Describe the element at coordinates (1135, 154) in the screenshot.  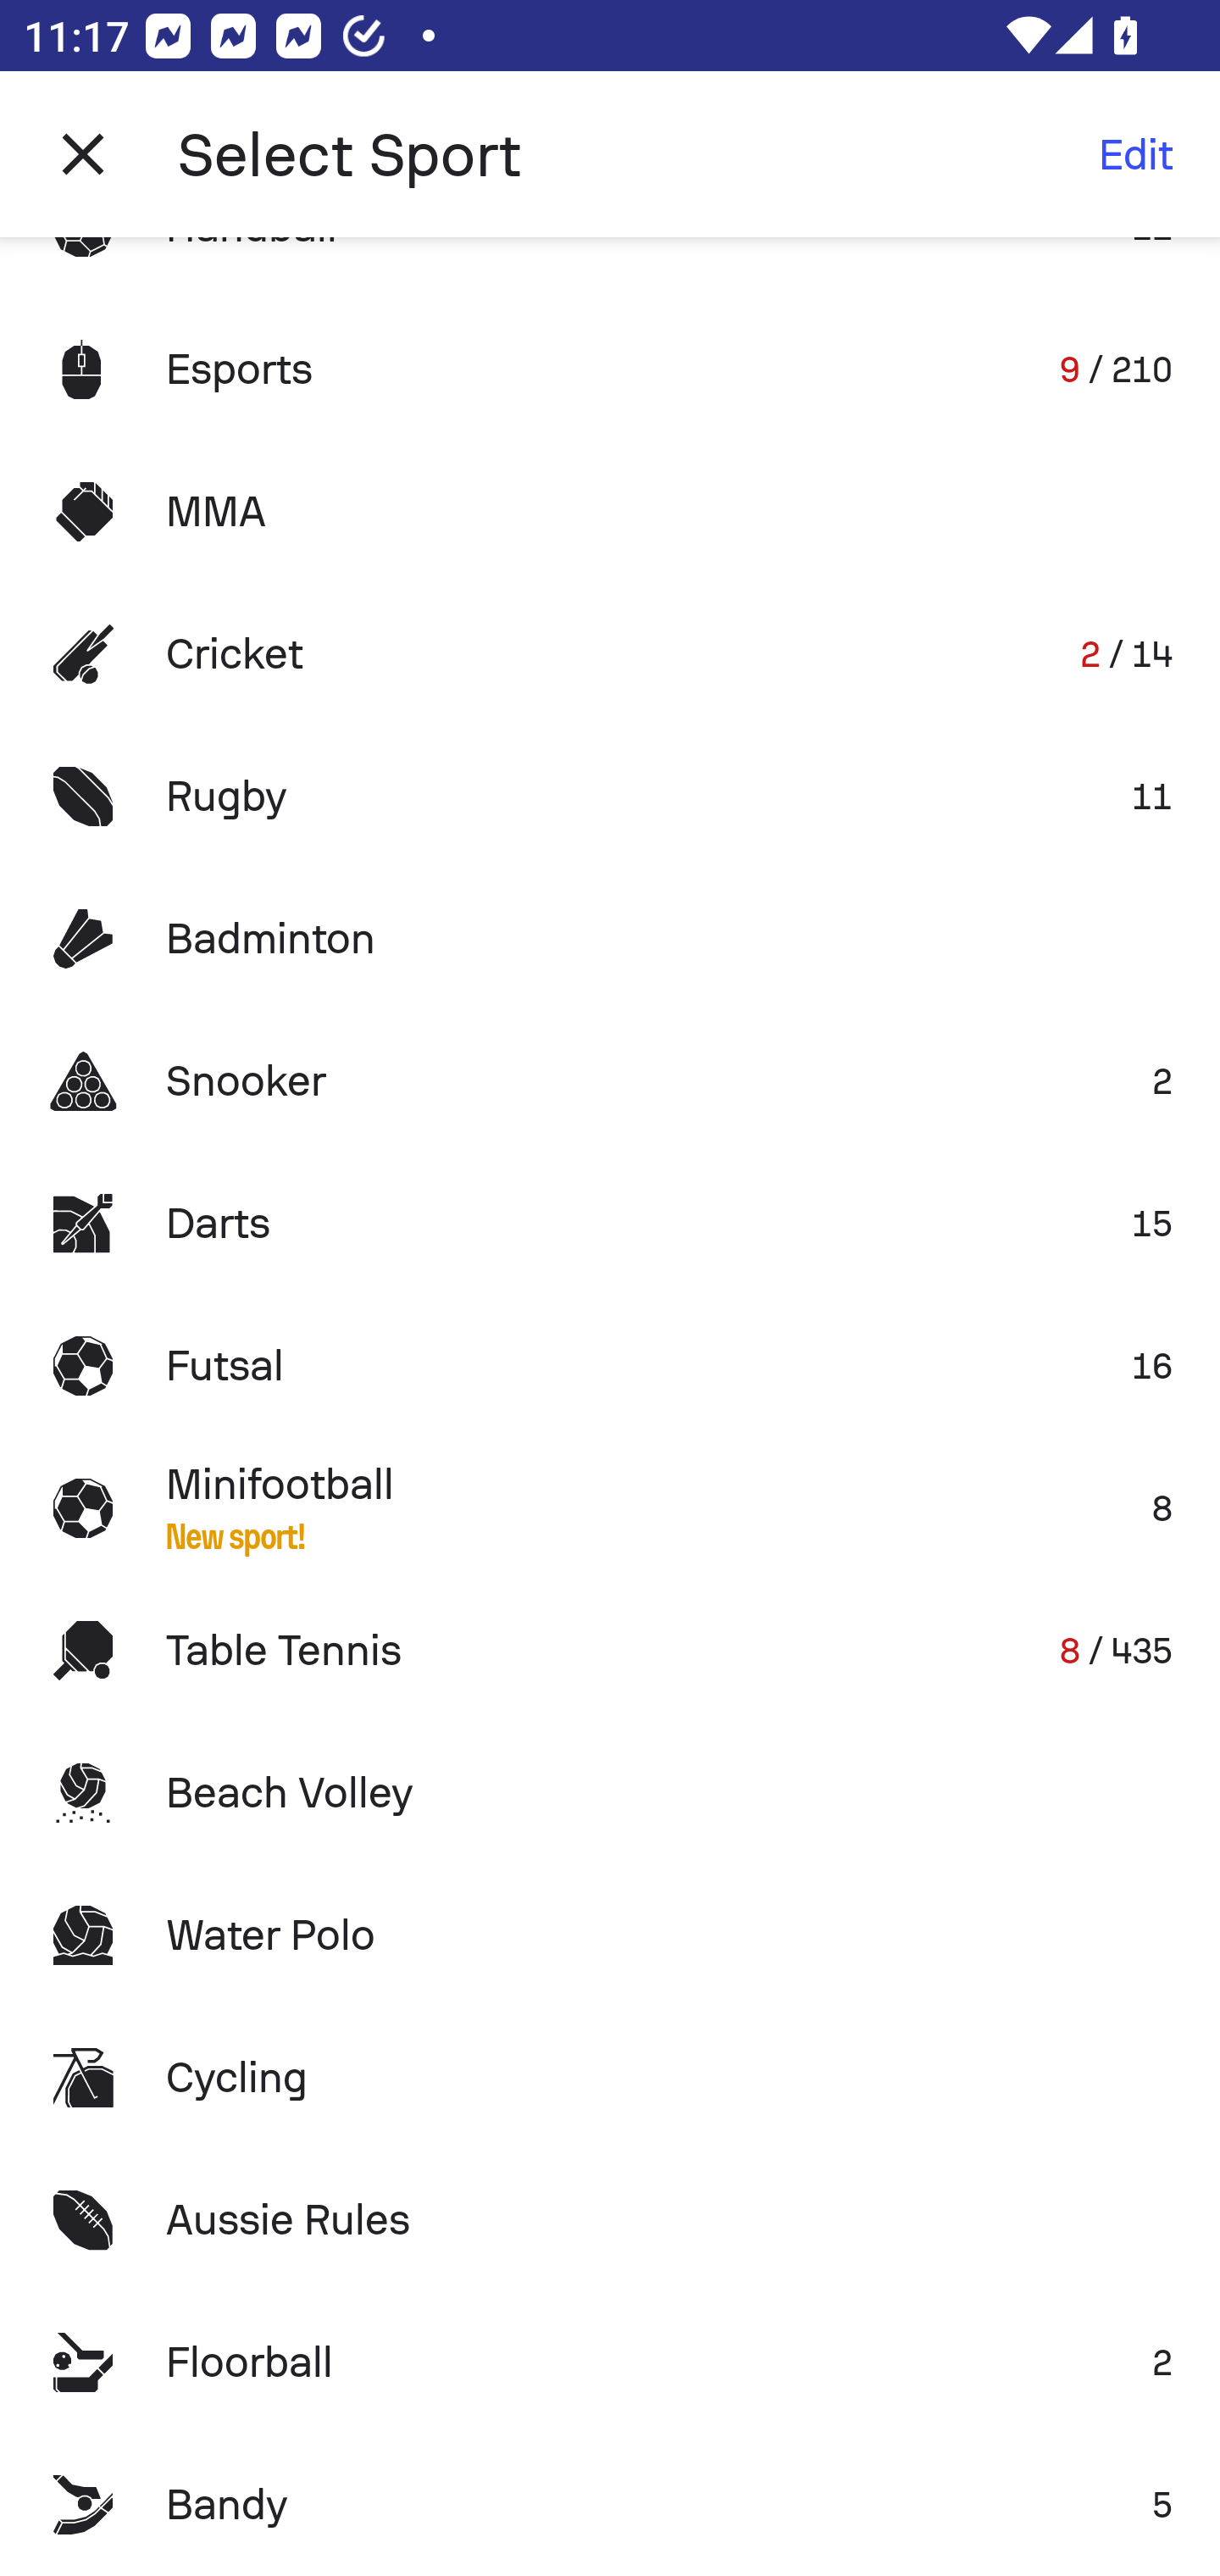
I see `Edit` at that location.